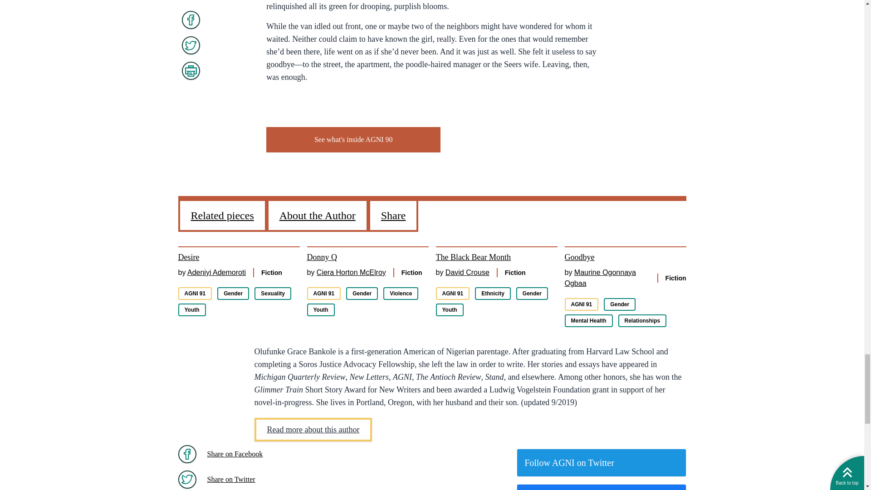 The width and height of the screenshot is (871, 490). Describe the element at coordinates (222, 216) in the screenshot. I see `Related pieces` at that location.